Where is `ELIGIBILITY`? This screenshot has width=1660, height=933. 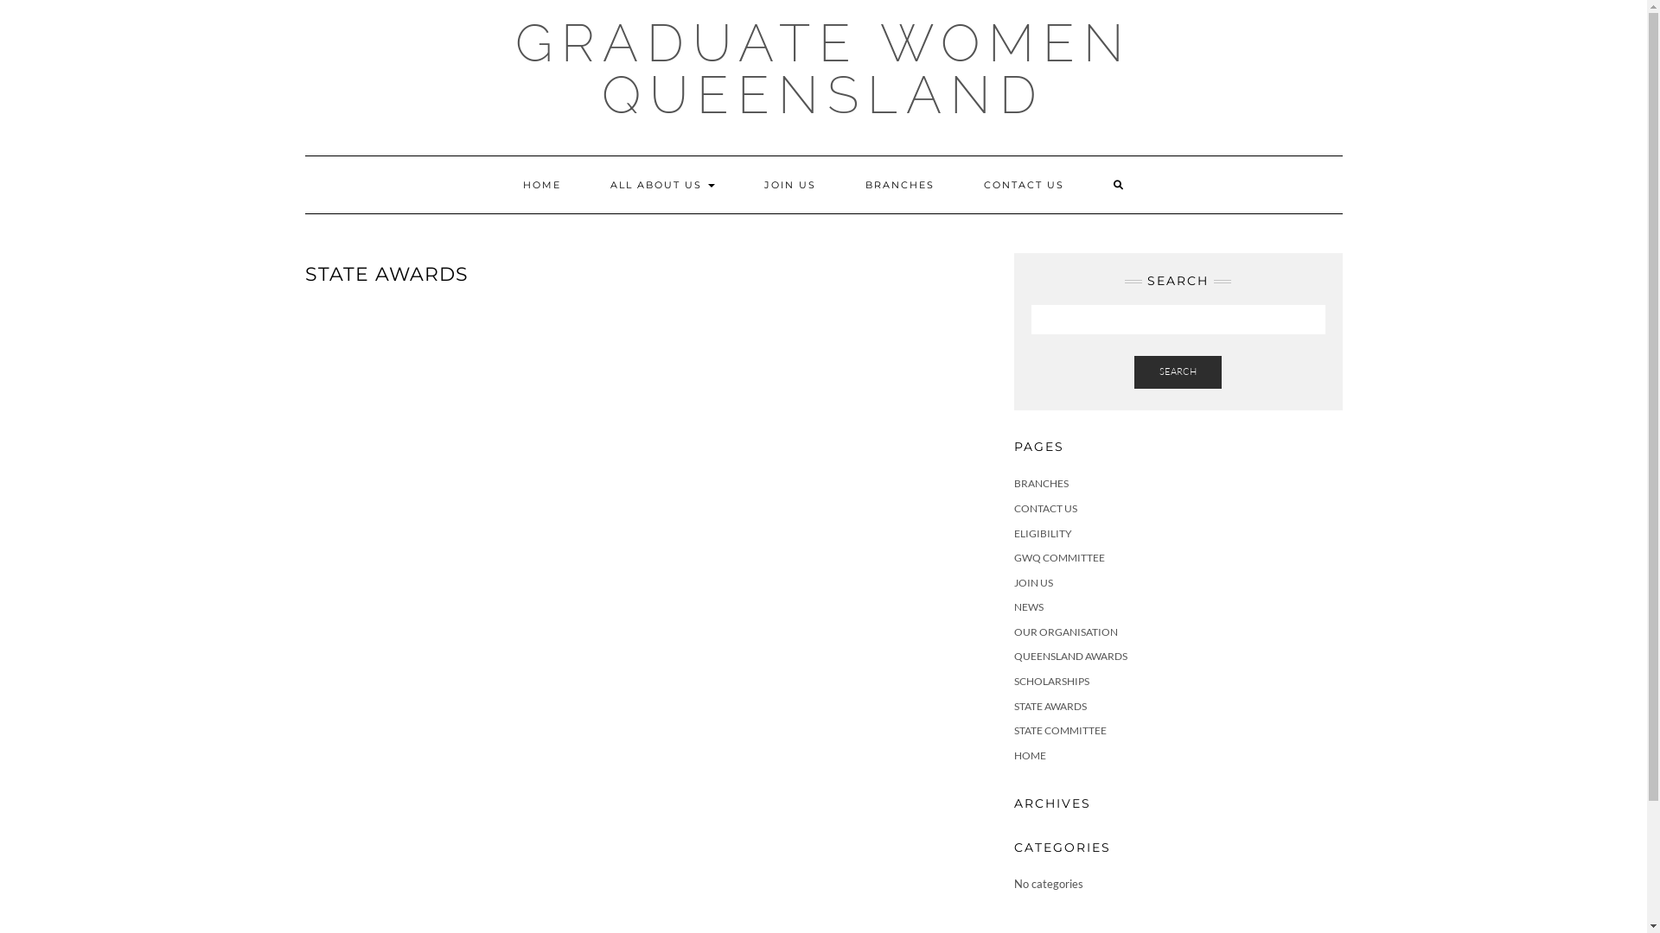 ELIGIBILITY is located at coordinates (1043, 534).